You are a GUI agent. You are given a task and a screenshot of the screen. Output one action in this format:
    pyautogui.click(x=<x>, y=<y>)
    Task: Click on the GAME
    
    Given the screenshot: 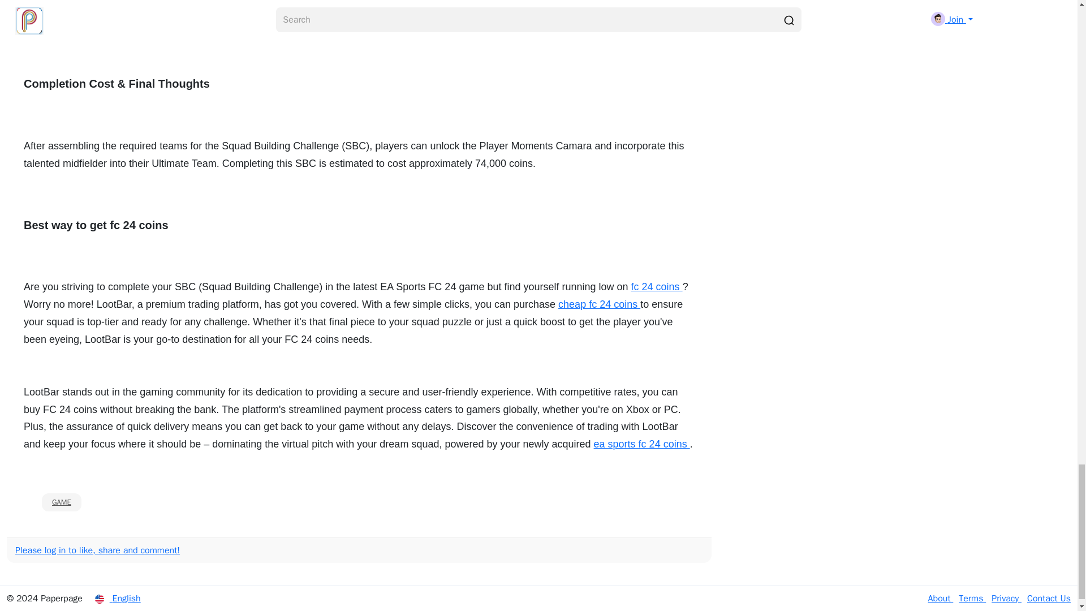 What is the action you would take?
    pyautogui.click(x=62, y=502)
    